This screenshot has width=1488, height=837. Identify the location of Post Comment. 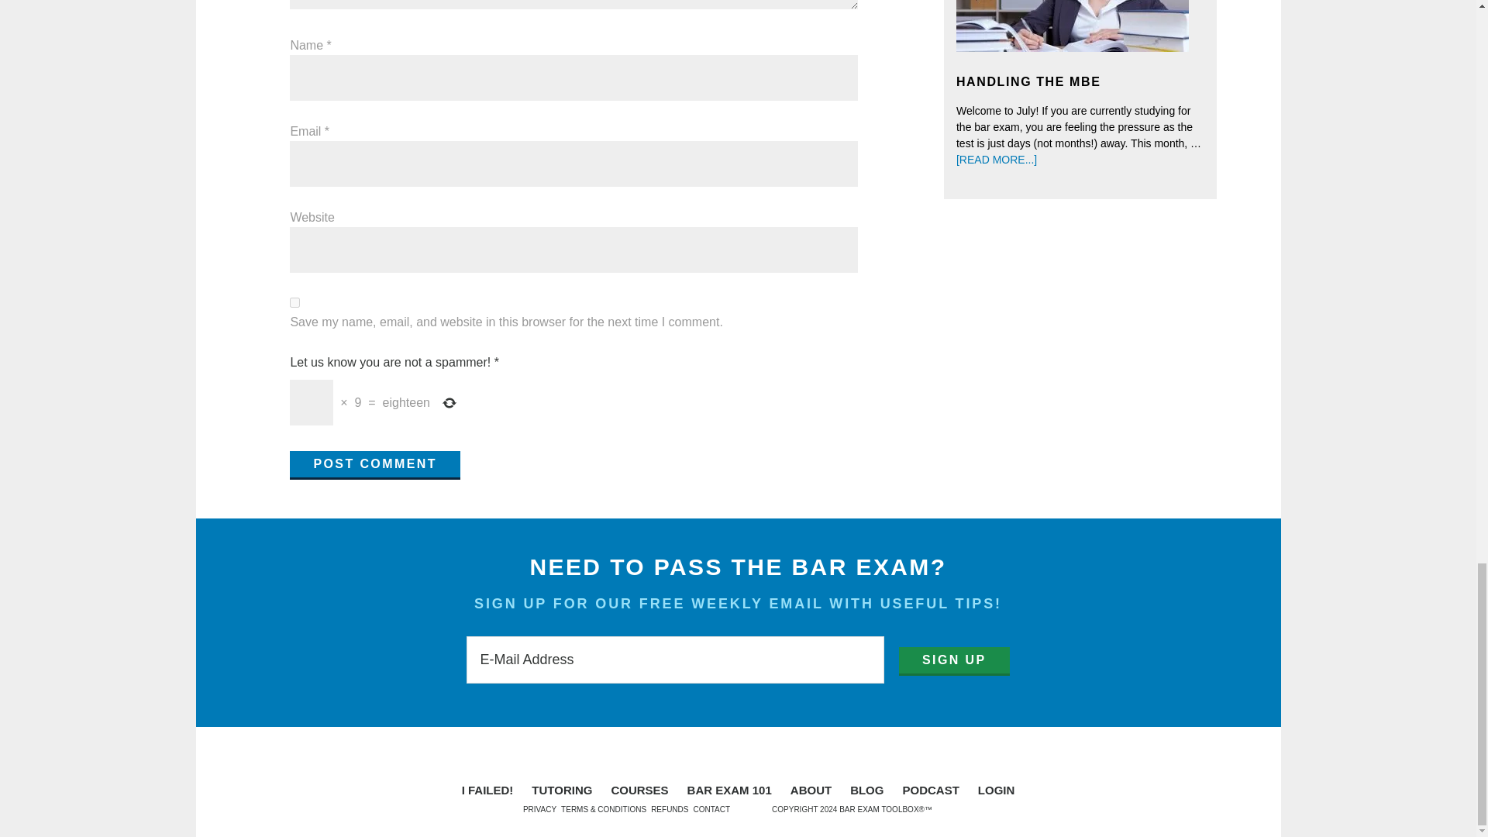
(375, 465).